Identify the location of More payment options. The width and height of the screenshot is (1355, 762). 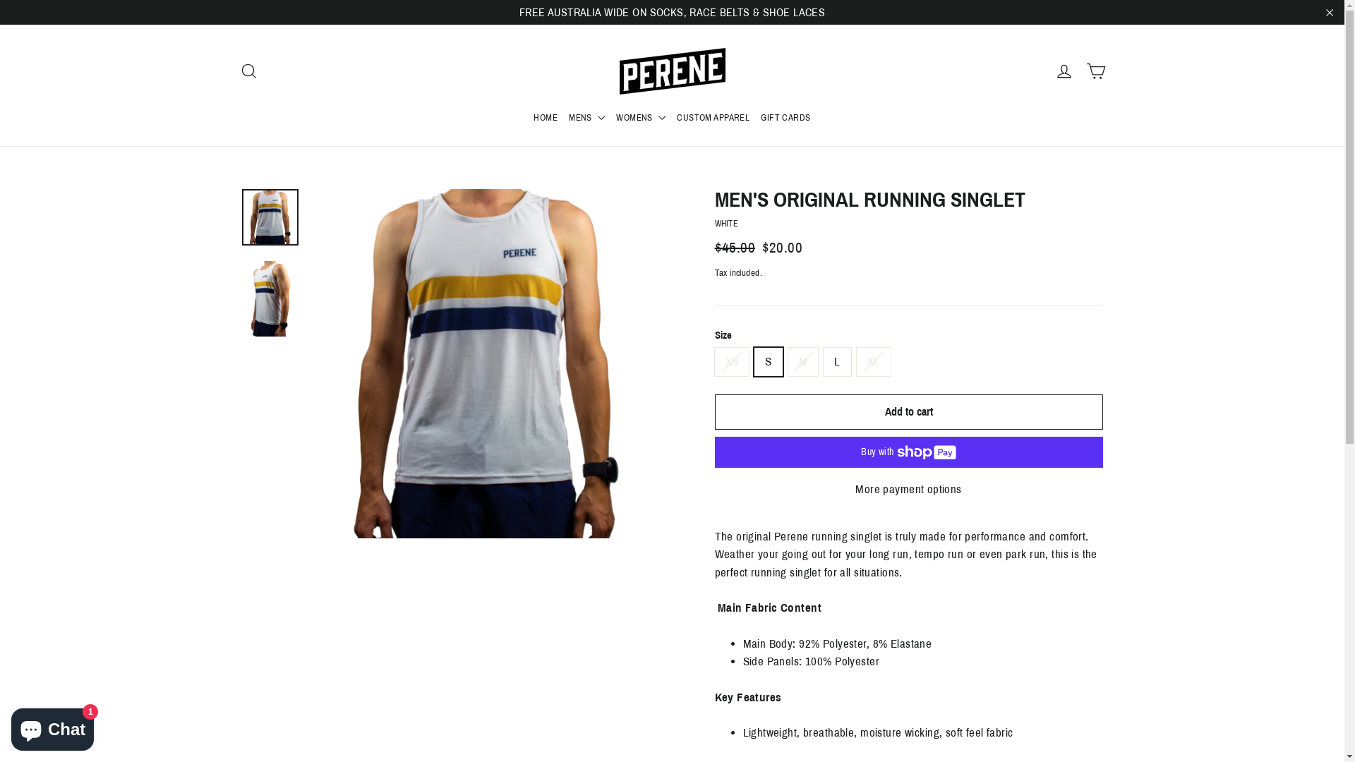
(908, 490).